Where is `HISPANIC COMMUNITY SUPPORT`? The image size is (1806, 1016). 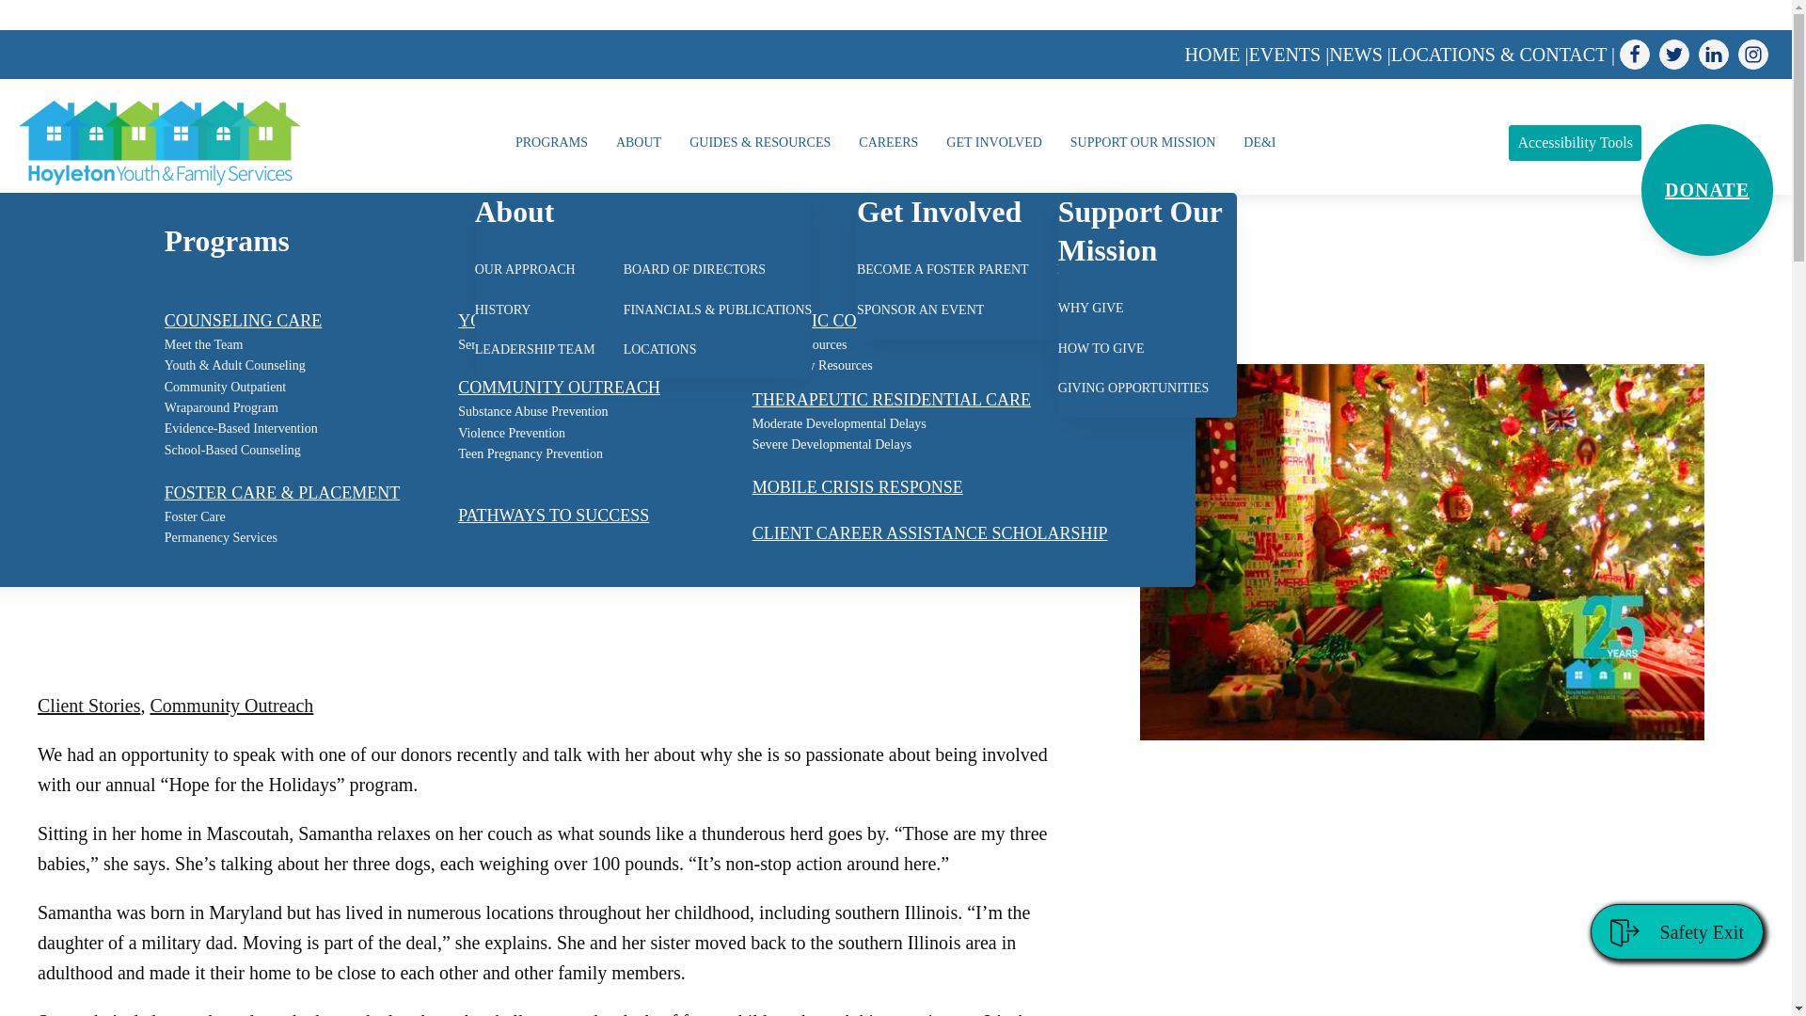
HISPANIC COMMUNITY SUPPORT is located at coordinates (884, 322).